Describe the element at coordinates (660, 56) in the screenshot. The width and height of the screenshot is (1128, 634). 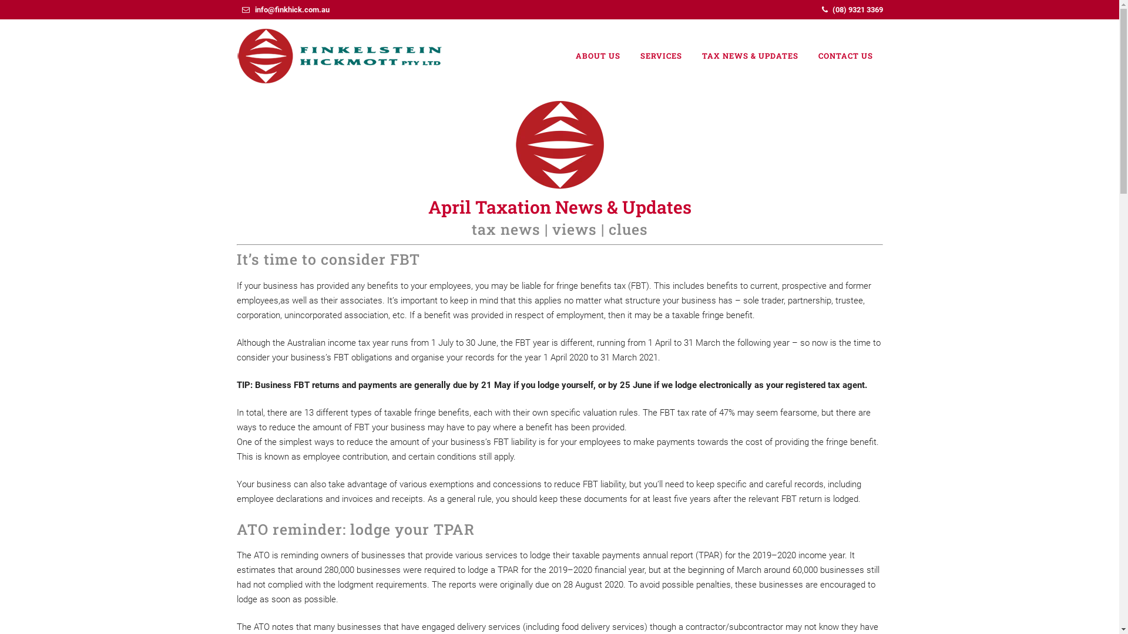
I see `SERVICES` at that location.